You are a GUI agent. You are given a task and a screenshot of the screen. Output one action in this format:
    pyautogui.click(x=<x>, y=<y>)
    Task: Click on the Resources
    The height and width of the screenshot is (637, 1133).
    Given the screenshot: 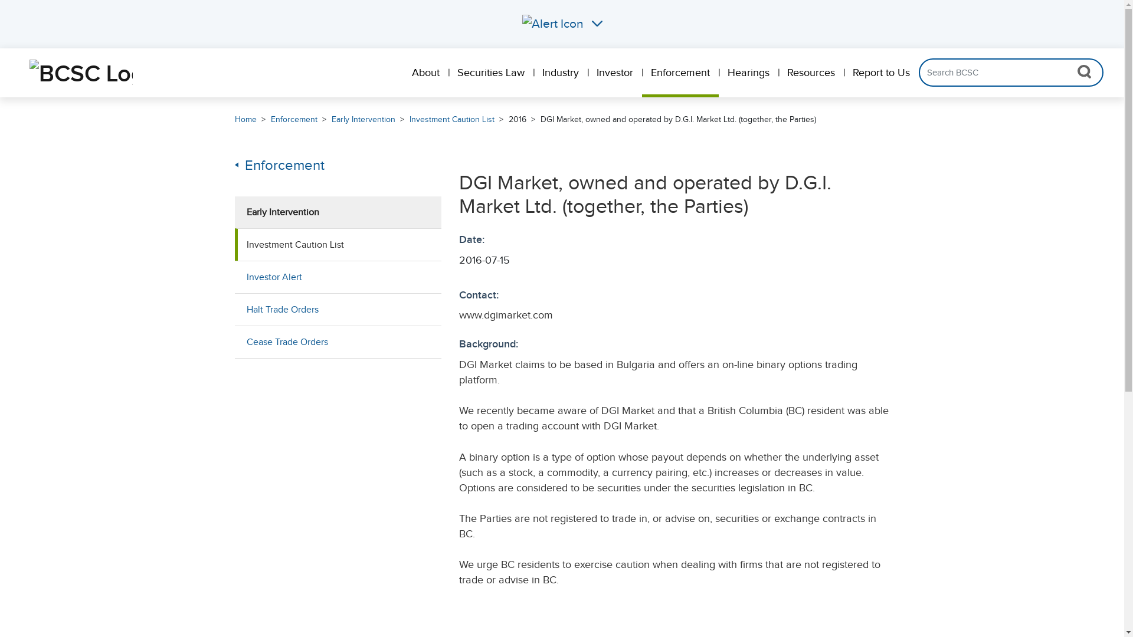 What is the action you would take?
    pyautogui.click(x=811, y=73)
    